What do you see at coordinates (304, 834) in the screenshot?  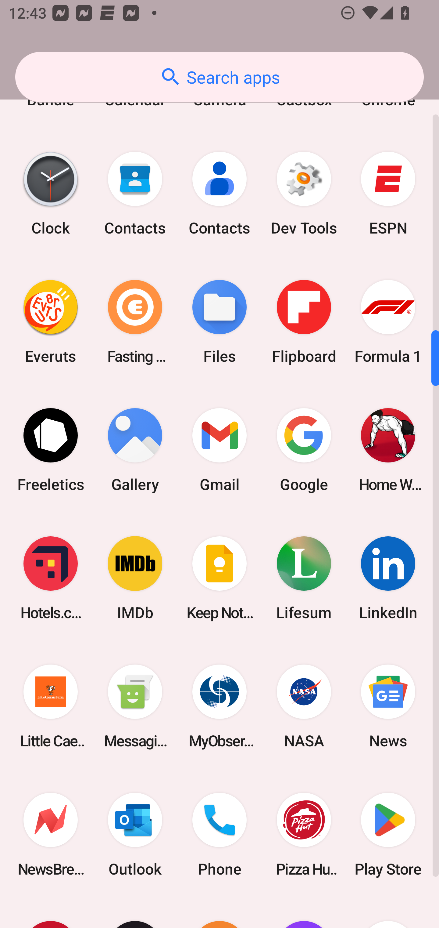 I see `Pizza Hut HK & Macau` at bounding box center [304, 834].